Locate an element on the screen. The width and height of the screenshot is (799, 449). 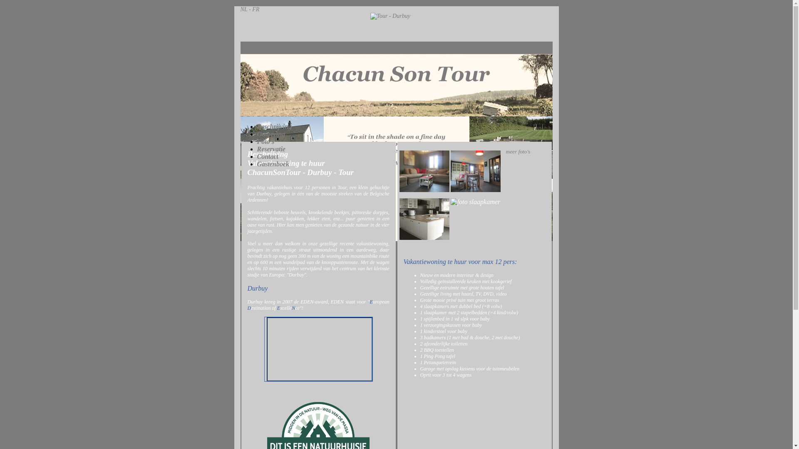
Gastenboek is located at coordinates (273, 164).